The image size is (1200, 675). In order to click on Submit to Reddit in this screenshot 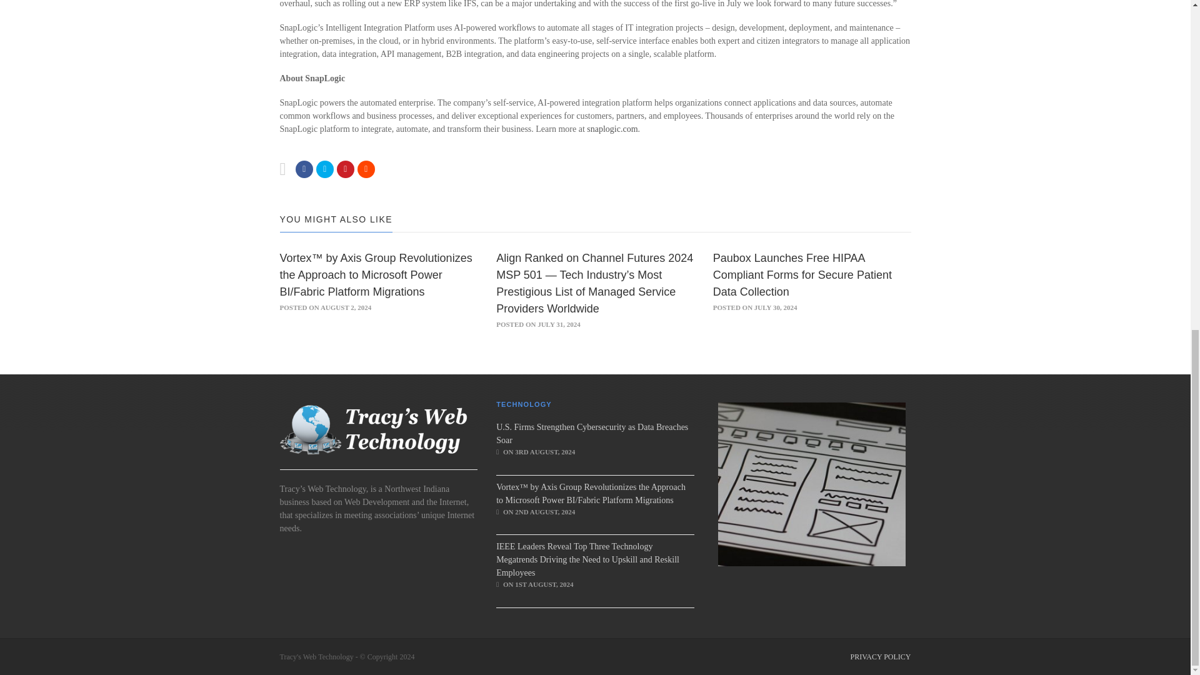, I will do `click(366, 169)`.